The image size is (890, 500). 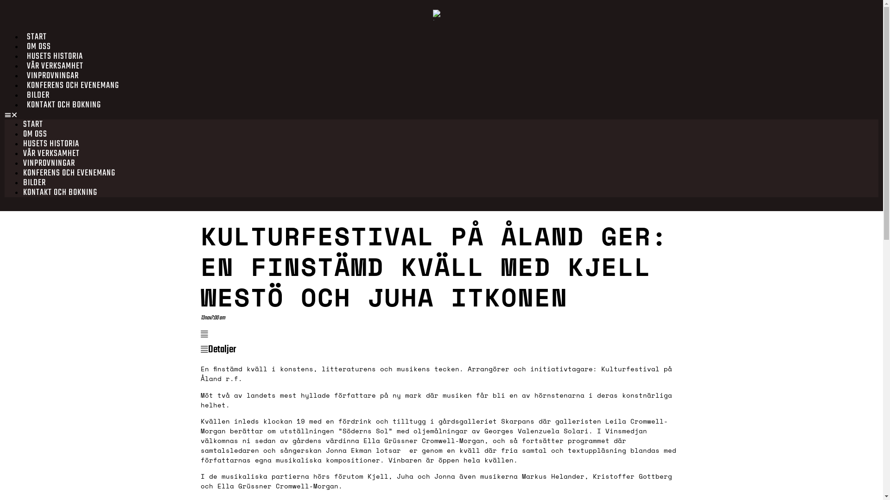 I want to click on BILDER, so click(x=34, y=183).